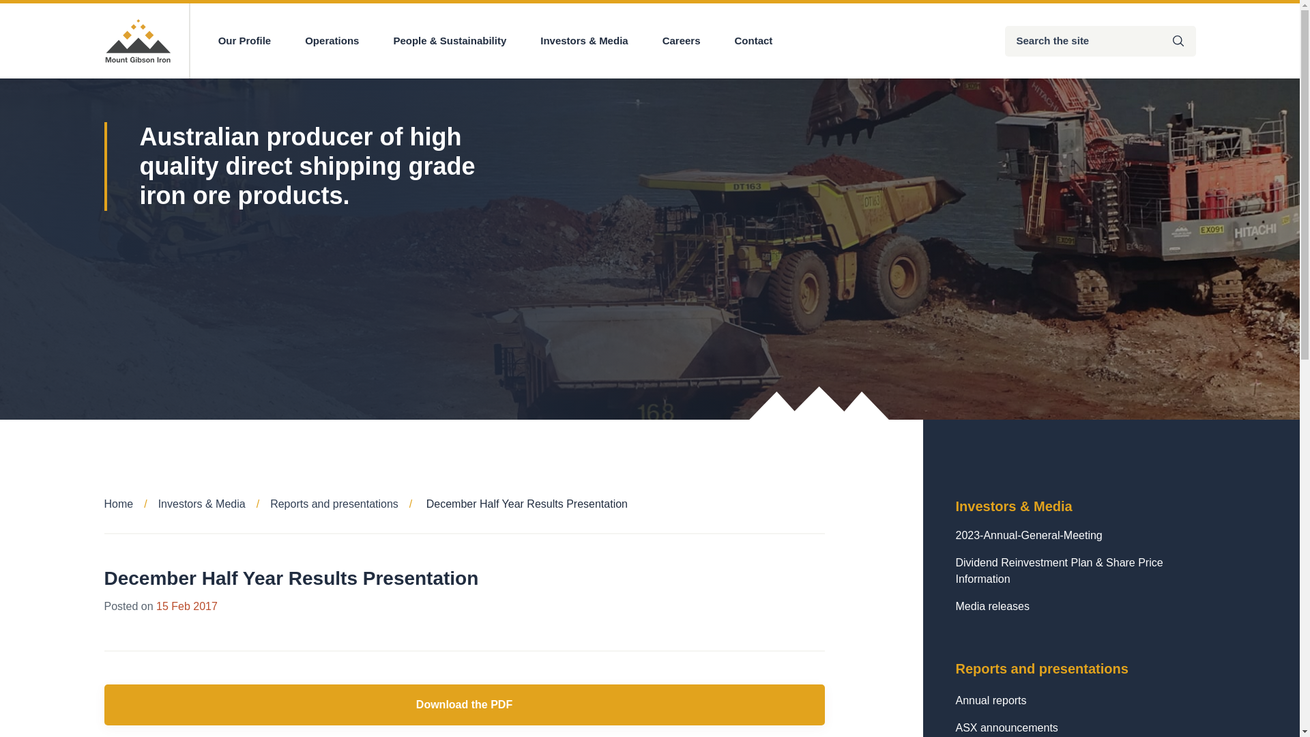 This screenshot has height=737, width=1310. Describe the element at coordinates (1075, 571) in the screenshot. I see `Dividend Reinvestment Plan & Share Price Information` at that location.